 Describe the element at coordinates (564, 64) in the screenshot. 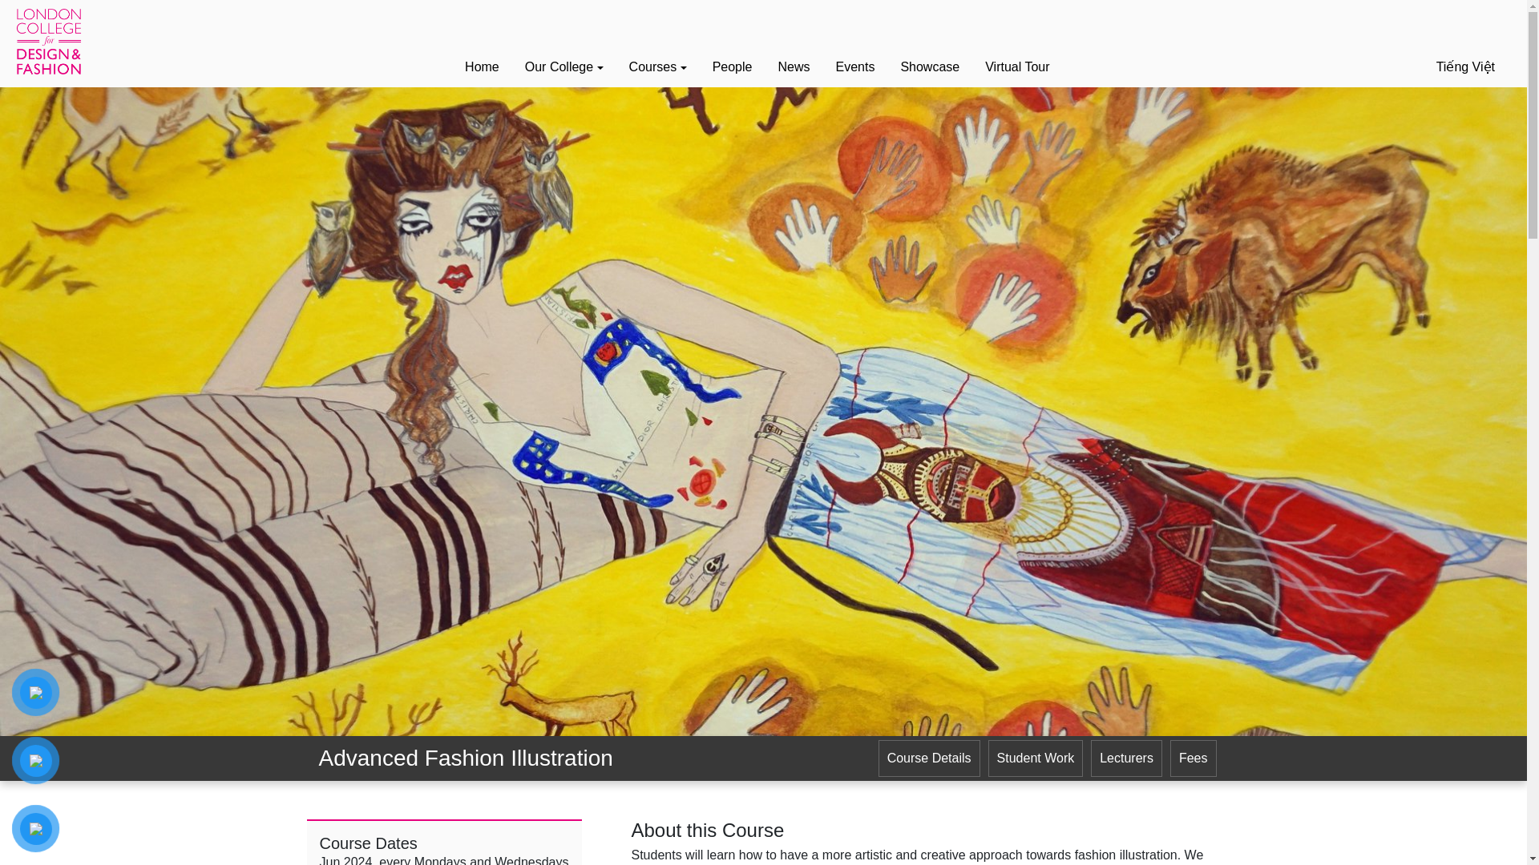

I see `Our College` at that location.